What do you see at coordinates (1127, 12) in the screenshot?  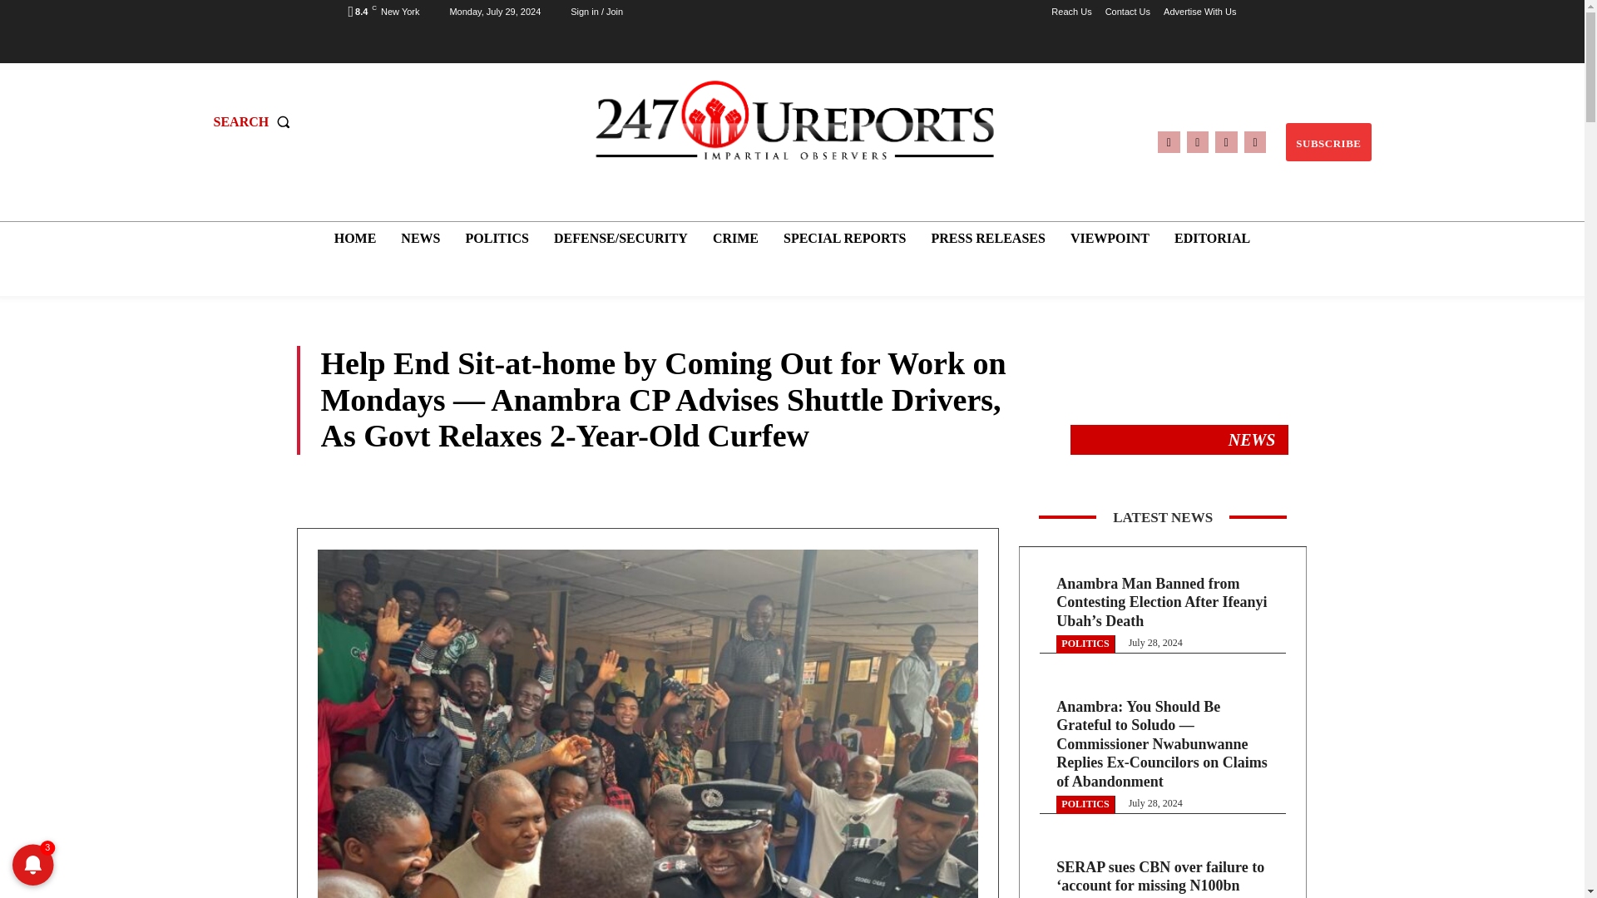 I see `Contact Us` at bounding box center [1127, 12].